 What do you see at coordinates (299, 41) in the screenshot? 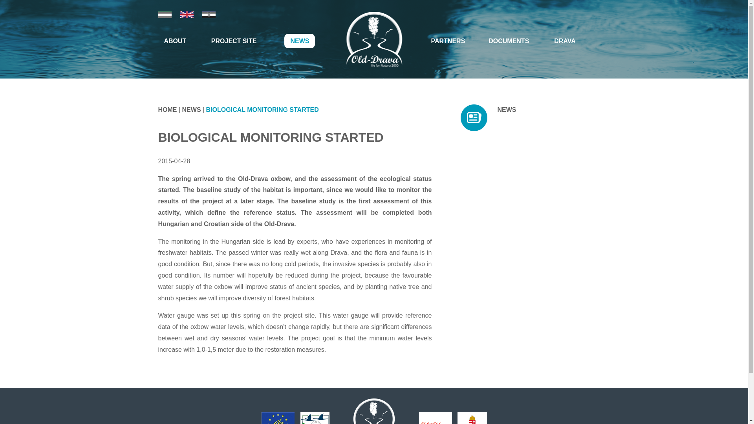
I see `NEWS` at bounding box center [299, 41].